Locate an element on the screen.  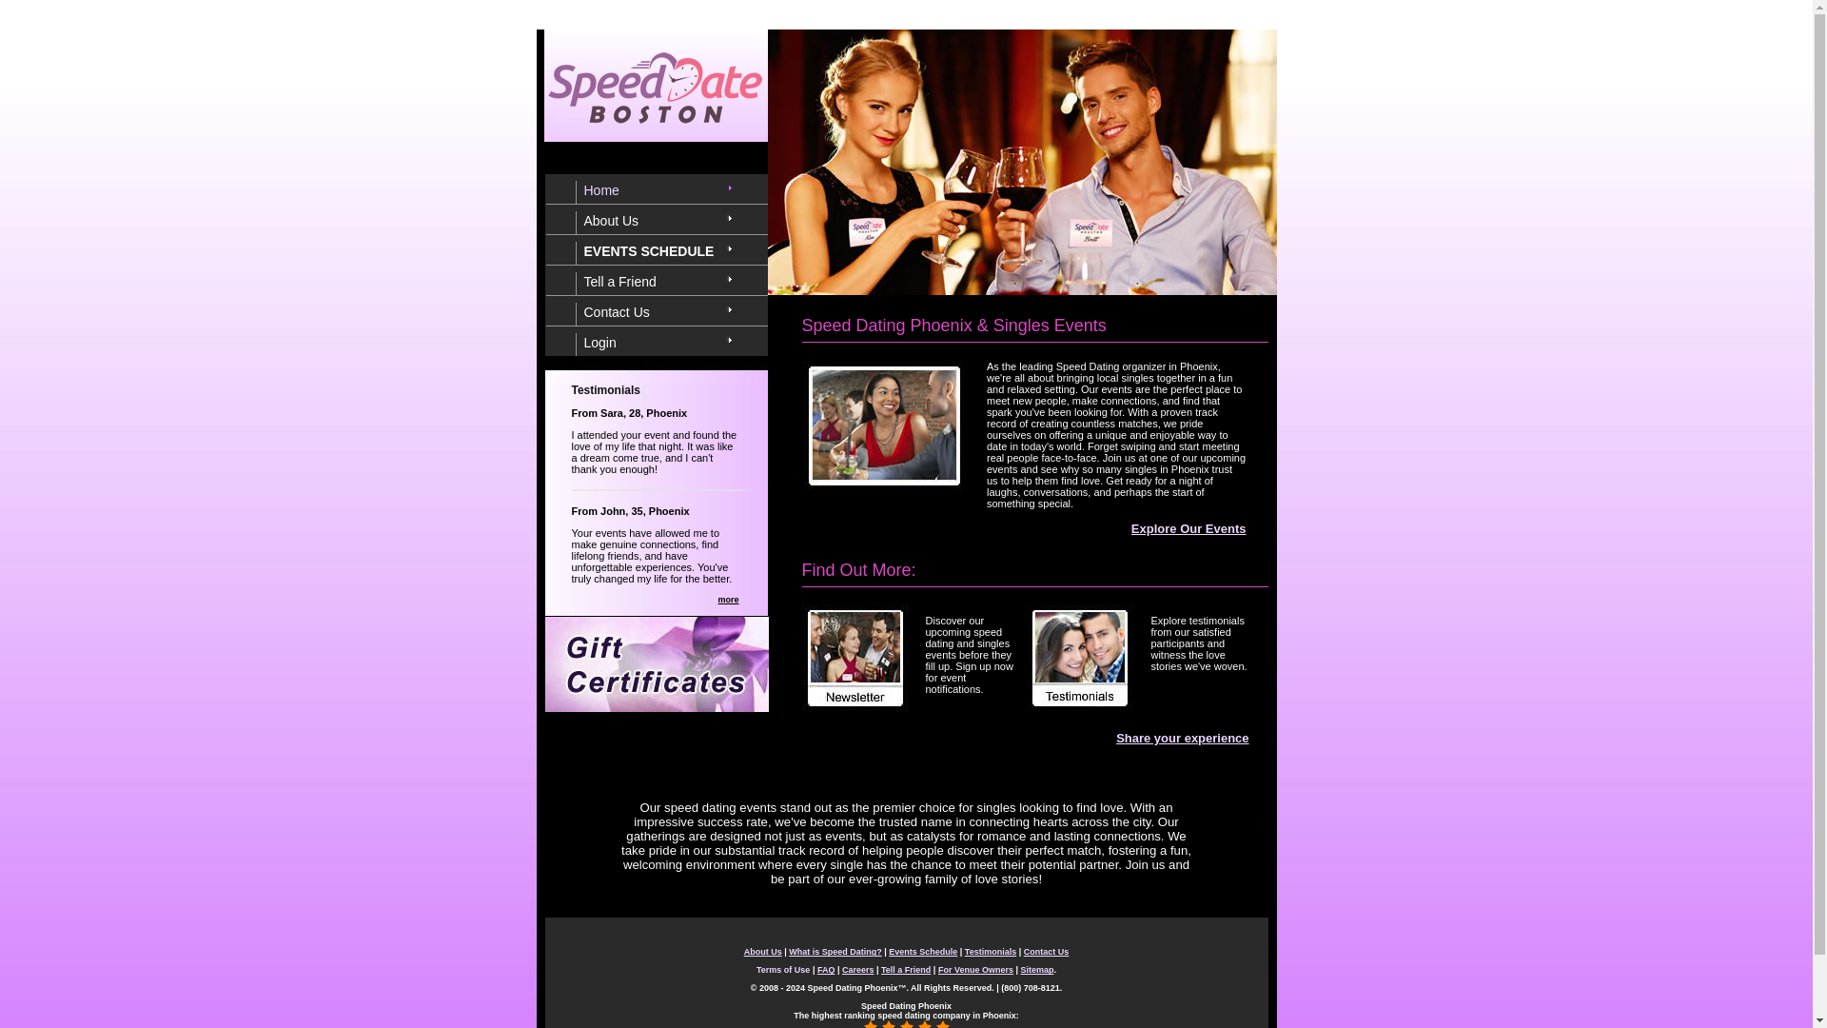
EVENTS SCHEDULE is located at coordinates (665, 252).